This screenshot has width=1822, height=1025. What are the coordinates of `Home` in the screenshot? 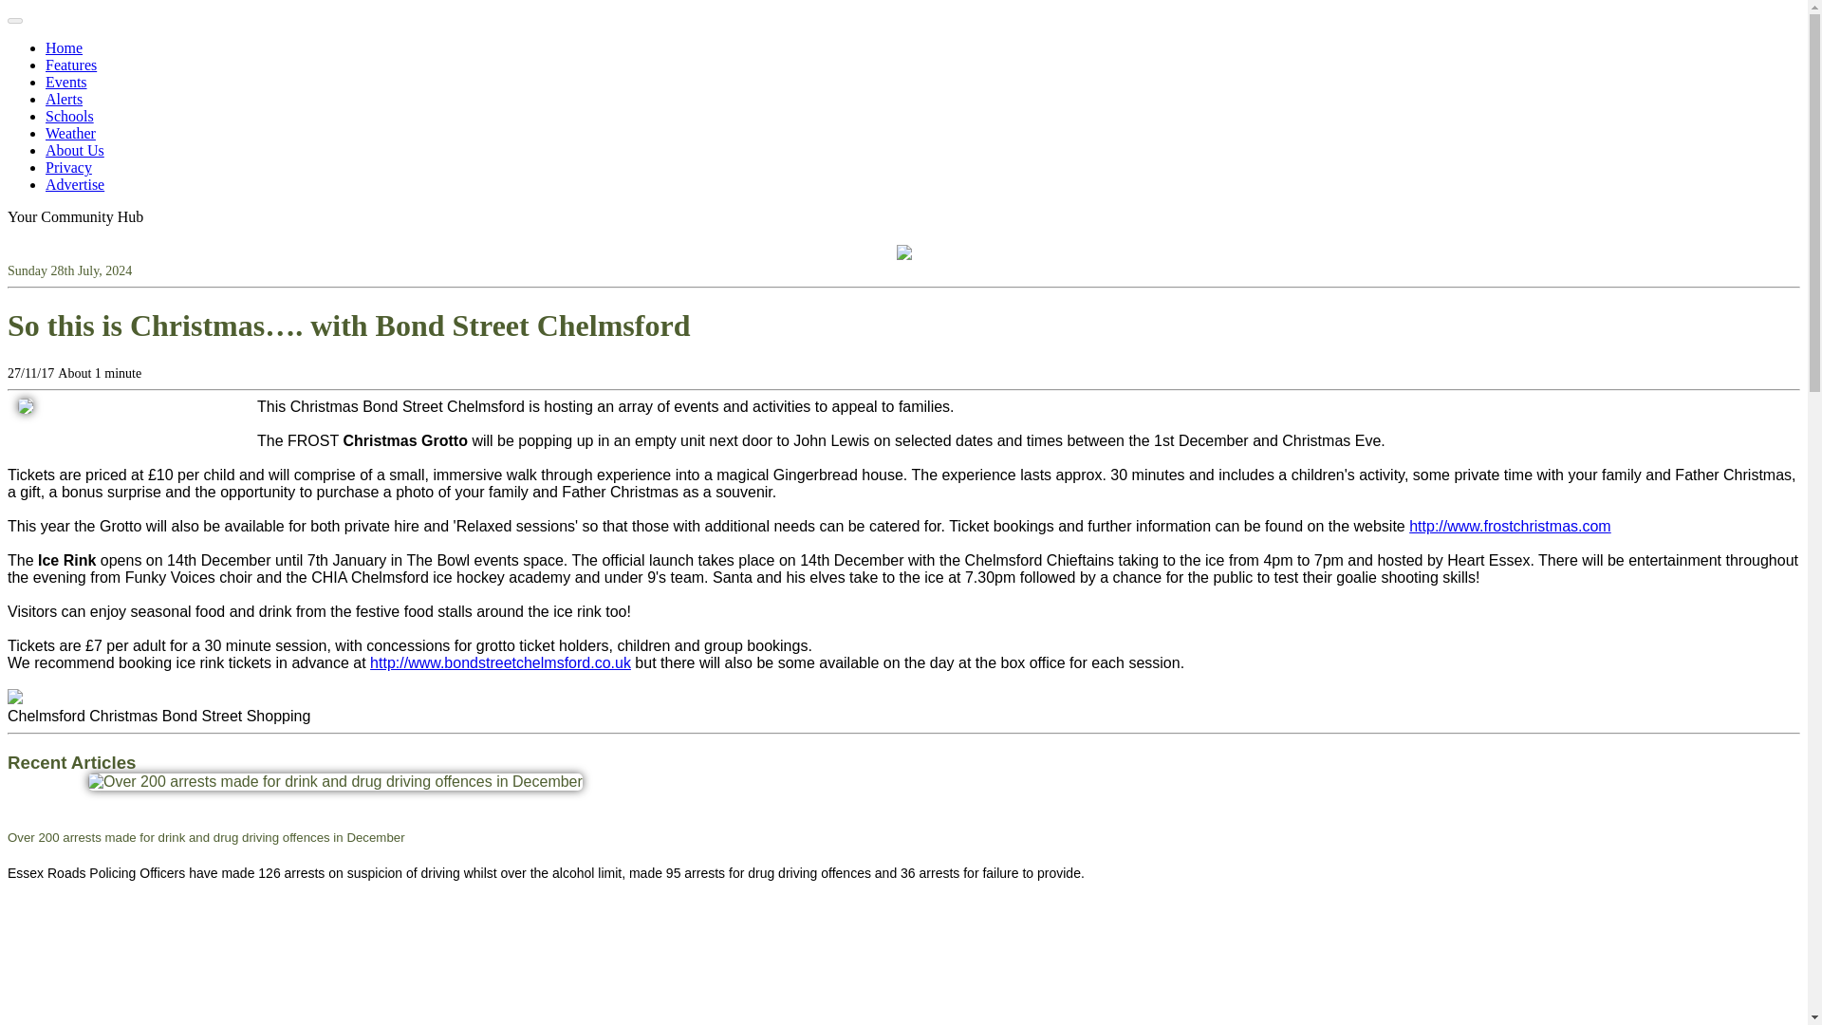 It's located at (64, 47).